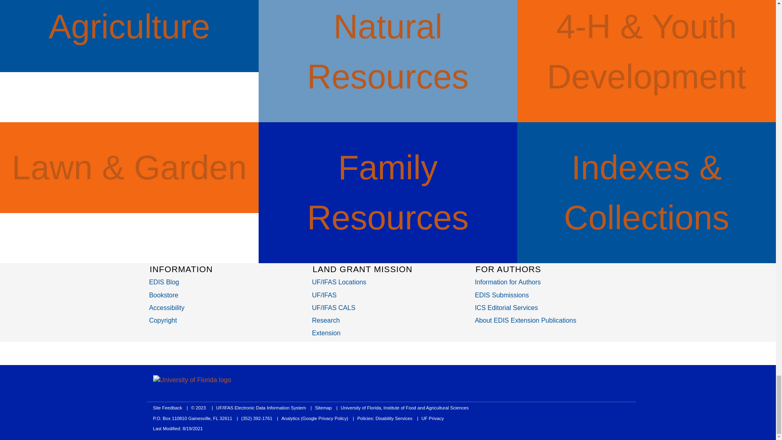  What do you see at coordinates (163, 320) in the screenshot?
I see `Copyright` at bounding box center [163, 320].